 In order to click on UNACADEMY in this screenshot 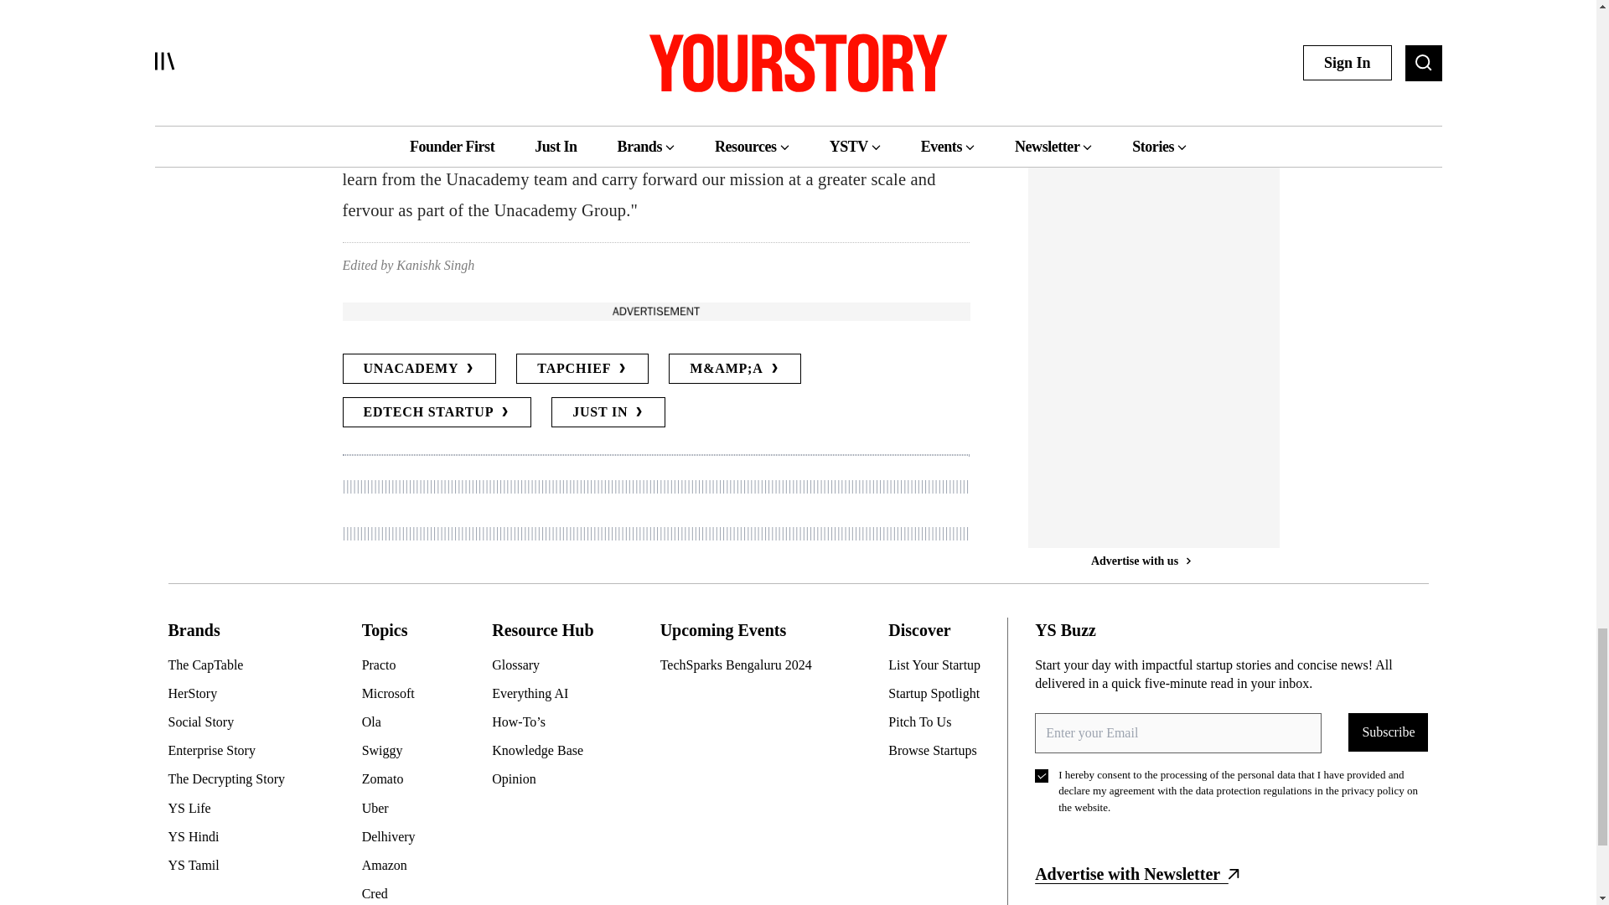, I will do `click(418, 369)`.